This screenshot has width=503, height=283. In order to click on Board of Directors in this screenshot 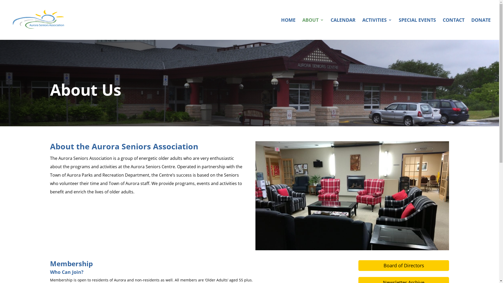, I will do `click(404, 266)`.